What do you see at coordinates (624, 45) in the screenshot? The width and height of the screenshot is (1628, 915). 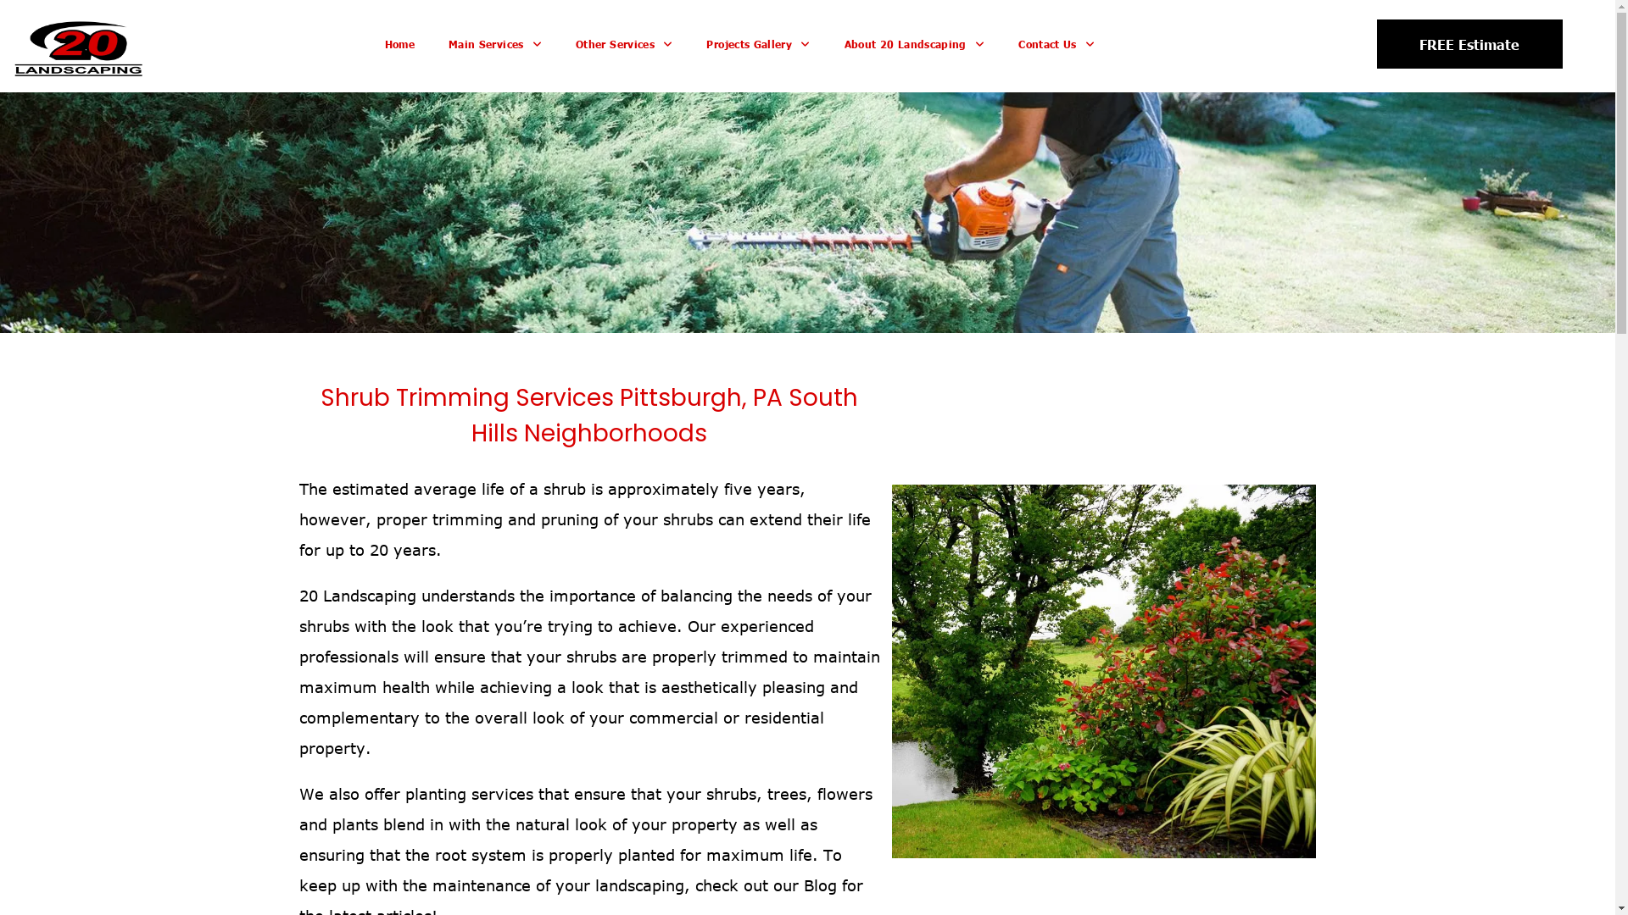 I see `Other Services` at bounding box center [624, 45].